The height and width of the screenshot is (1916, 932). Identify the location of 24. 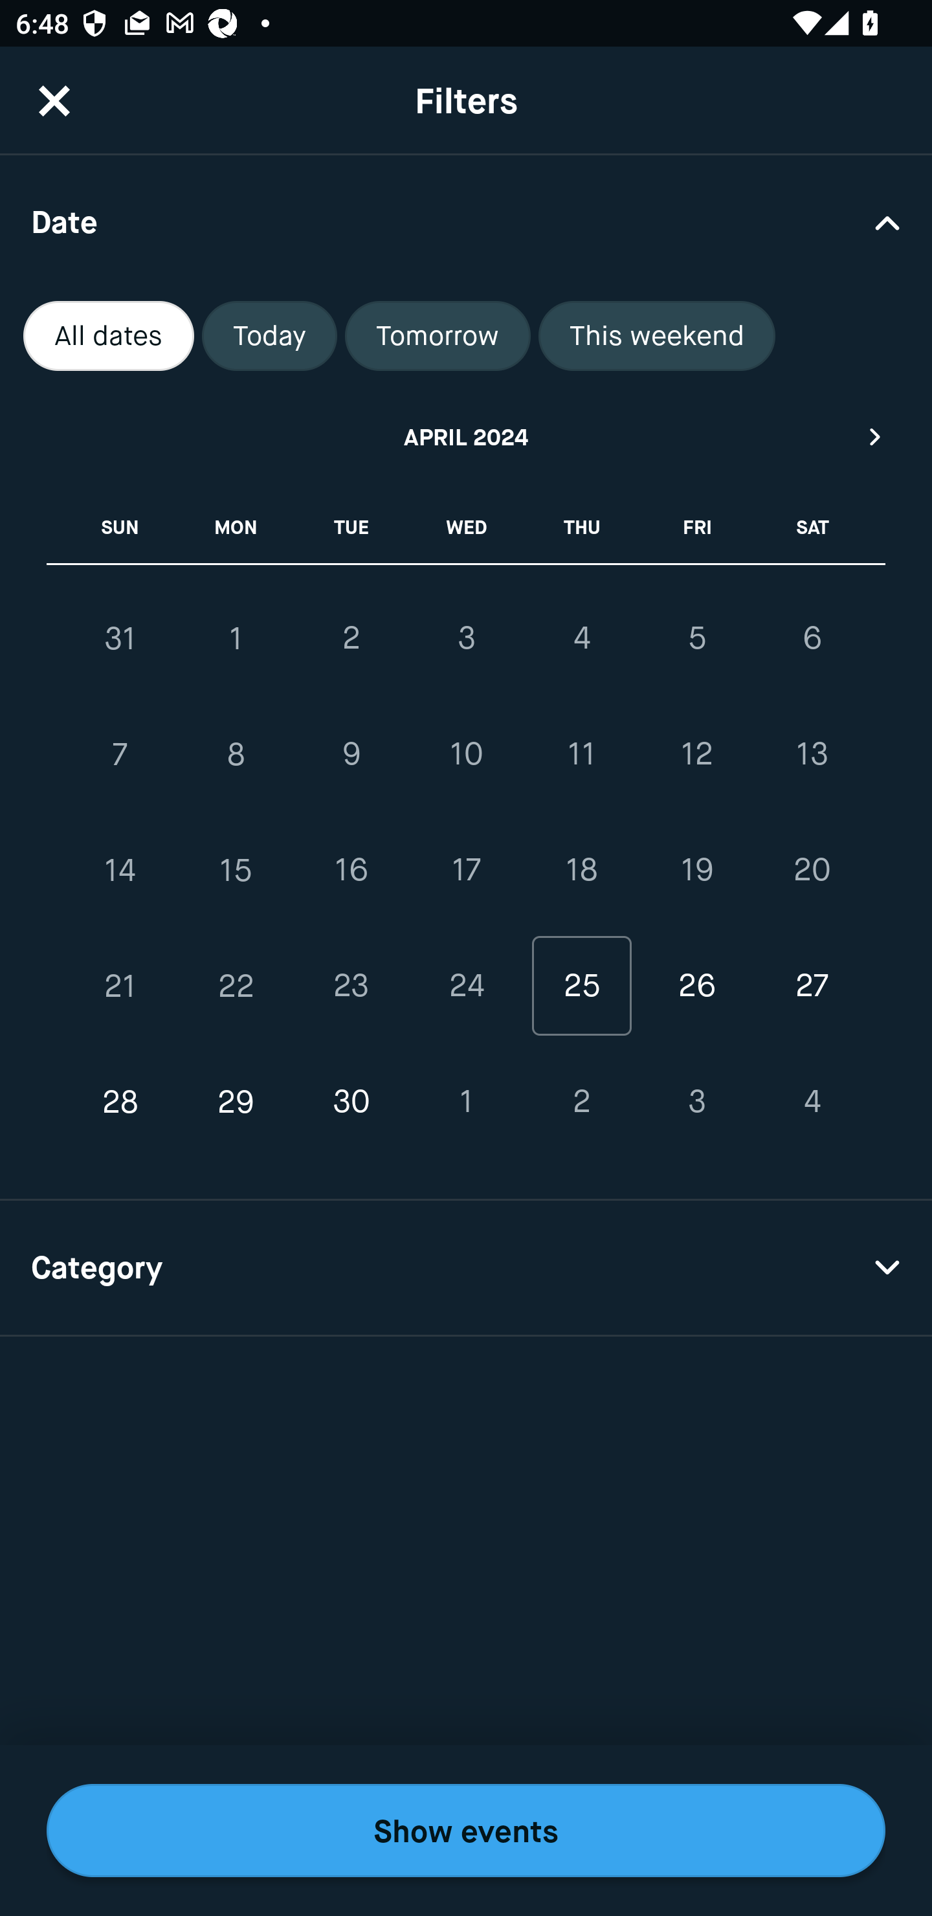
(466, 985).